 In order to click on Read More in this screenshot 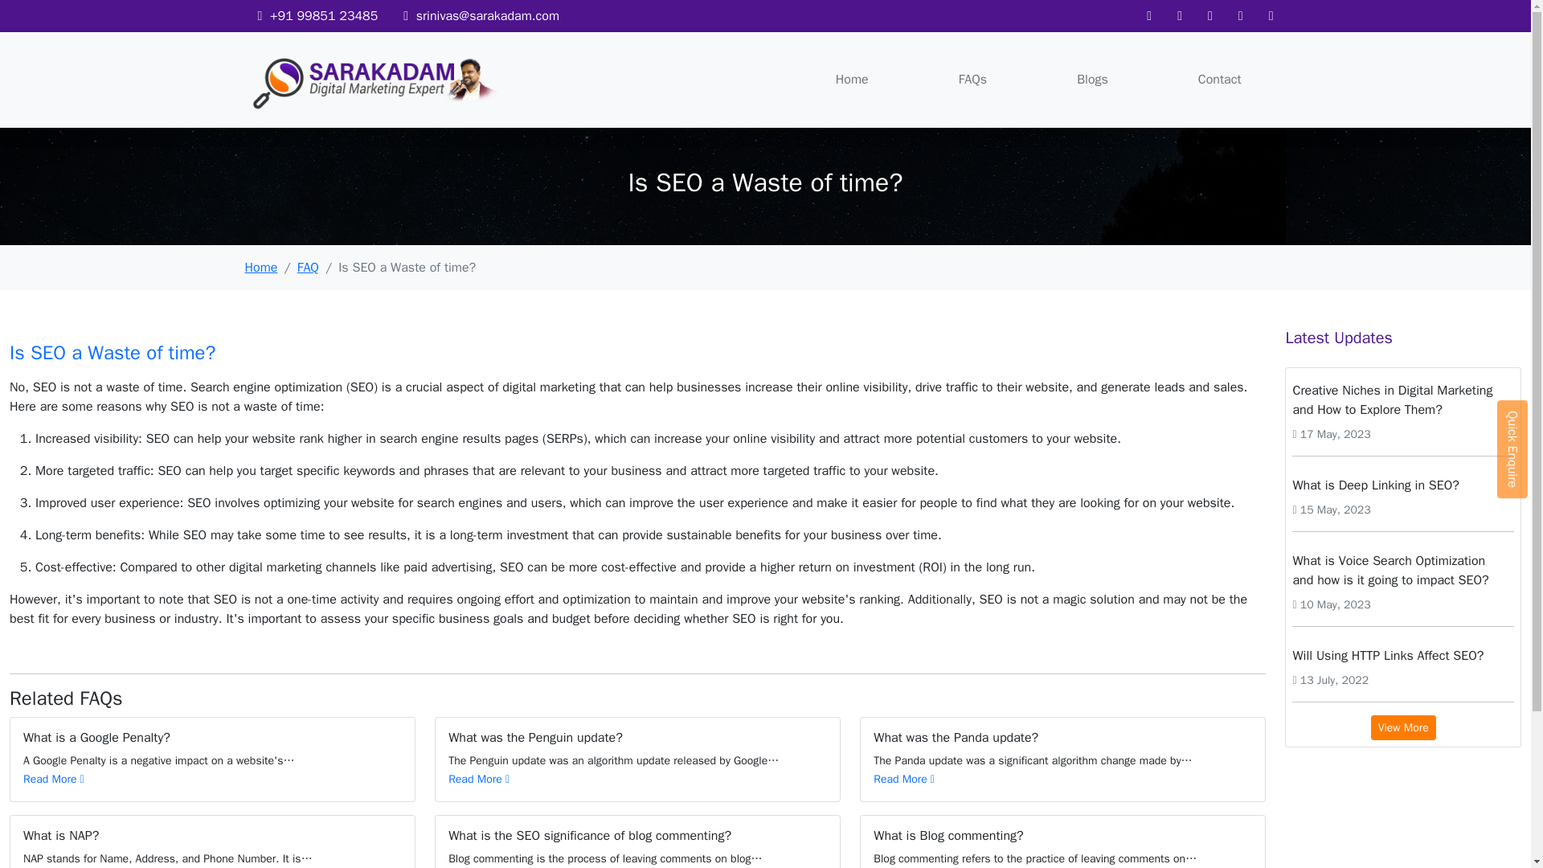, I will do `click(53, 780)`.